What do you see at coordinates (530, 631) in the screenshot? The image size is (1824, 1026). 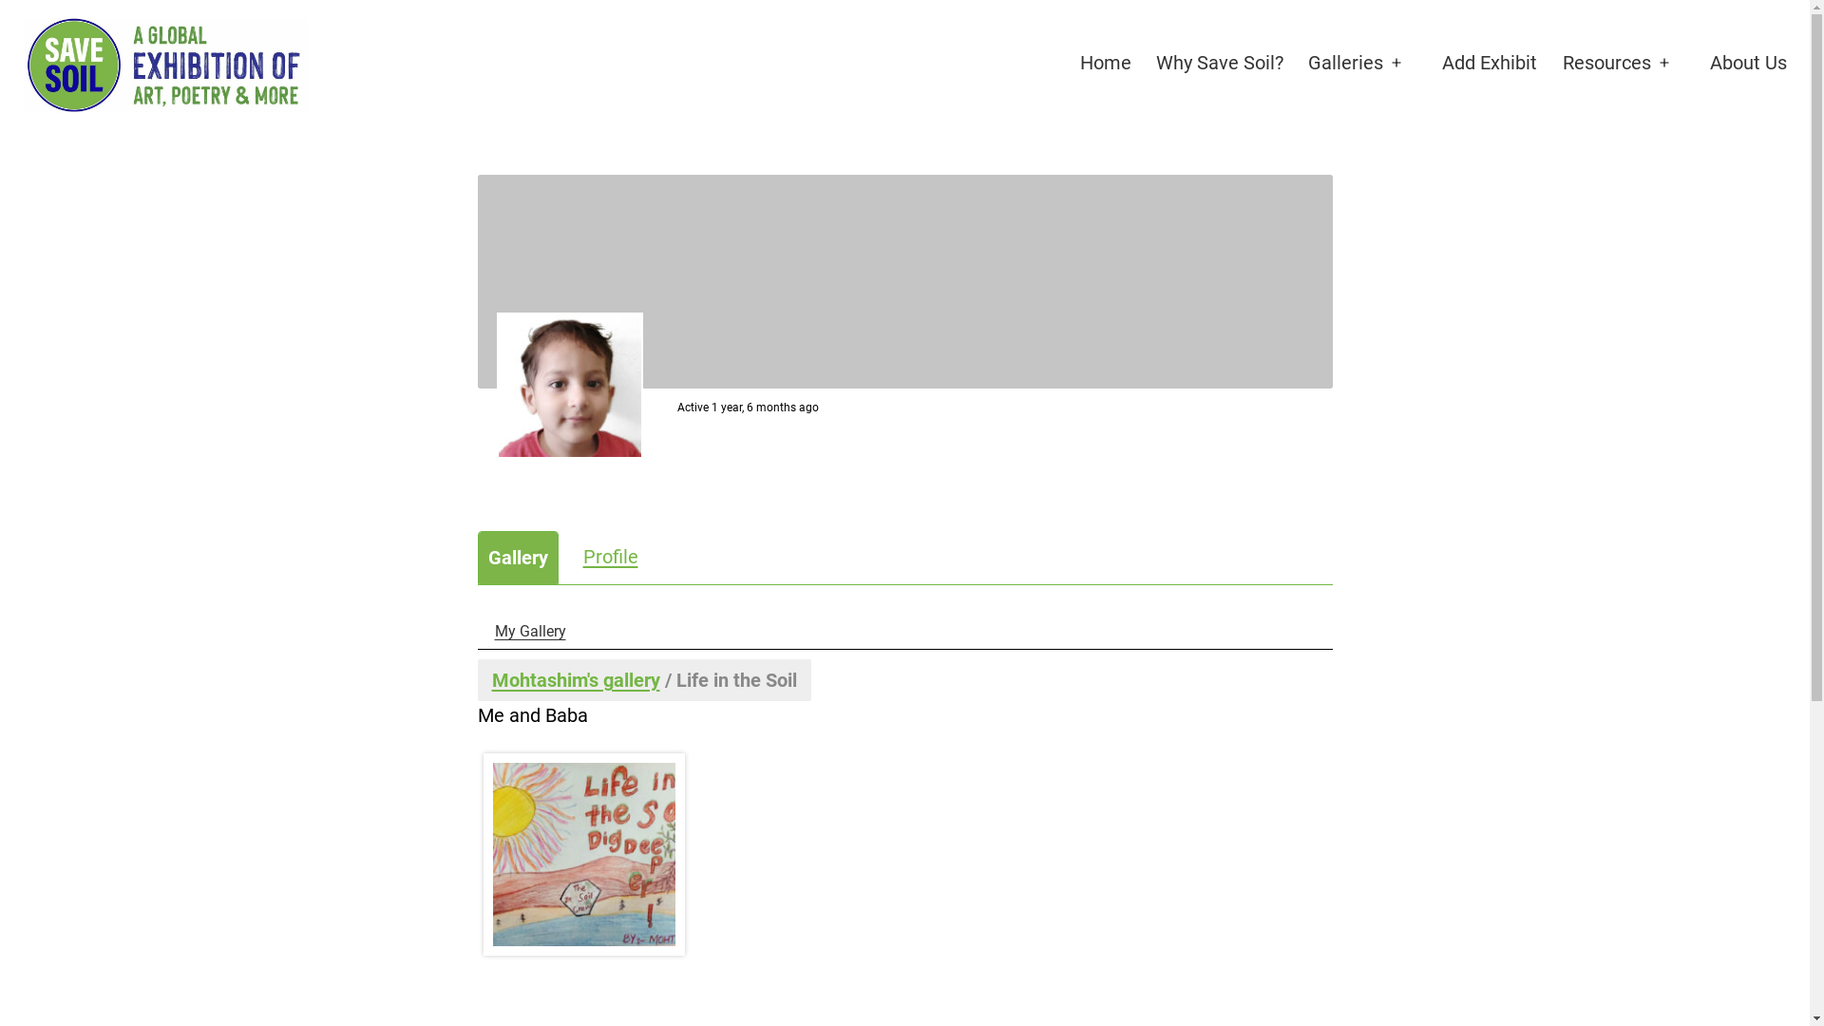 I see `My Gallery` at bounding box center [530, 631].